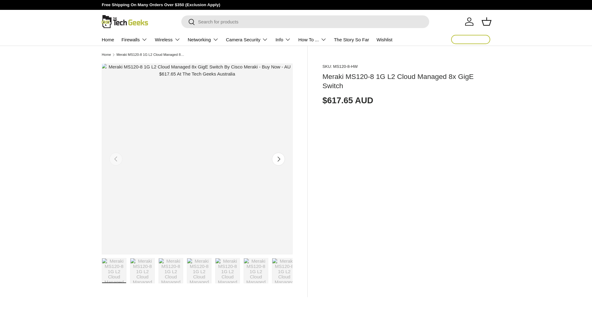  What do you see at coordinates (283, 39) in the screenshot?
I see `Info` at bounding box center [283, 39].